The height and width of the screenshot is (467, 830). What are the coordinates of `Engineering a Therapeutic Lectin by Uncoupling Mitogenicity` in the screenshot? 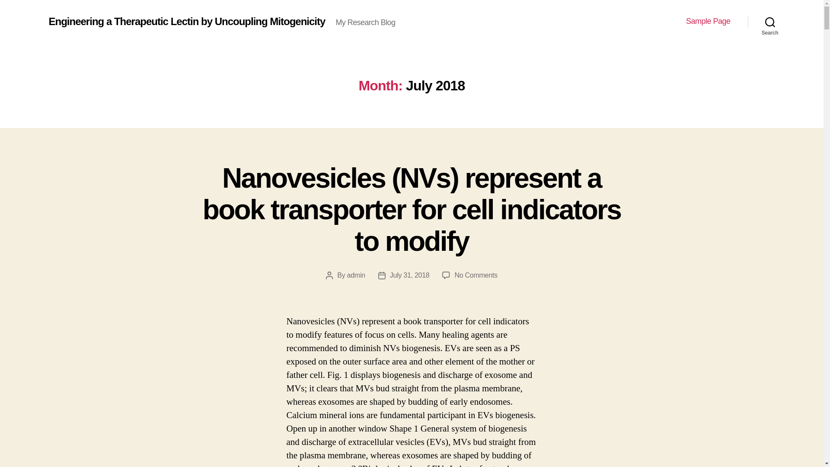 It's located at (187, 21).